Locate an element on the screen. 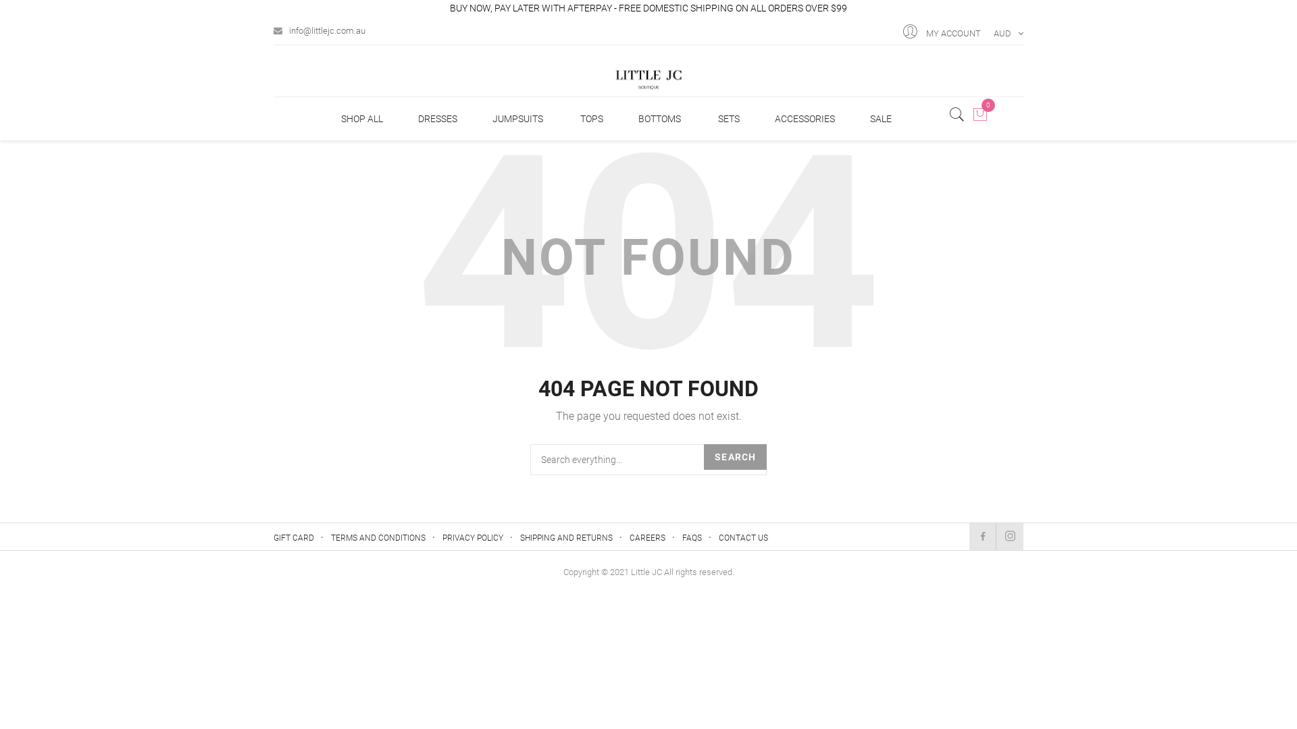  SHIPPING AND RETURNS is located at coordinates (566, 538).